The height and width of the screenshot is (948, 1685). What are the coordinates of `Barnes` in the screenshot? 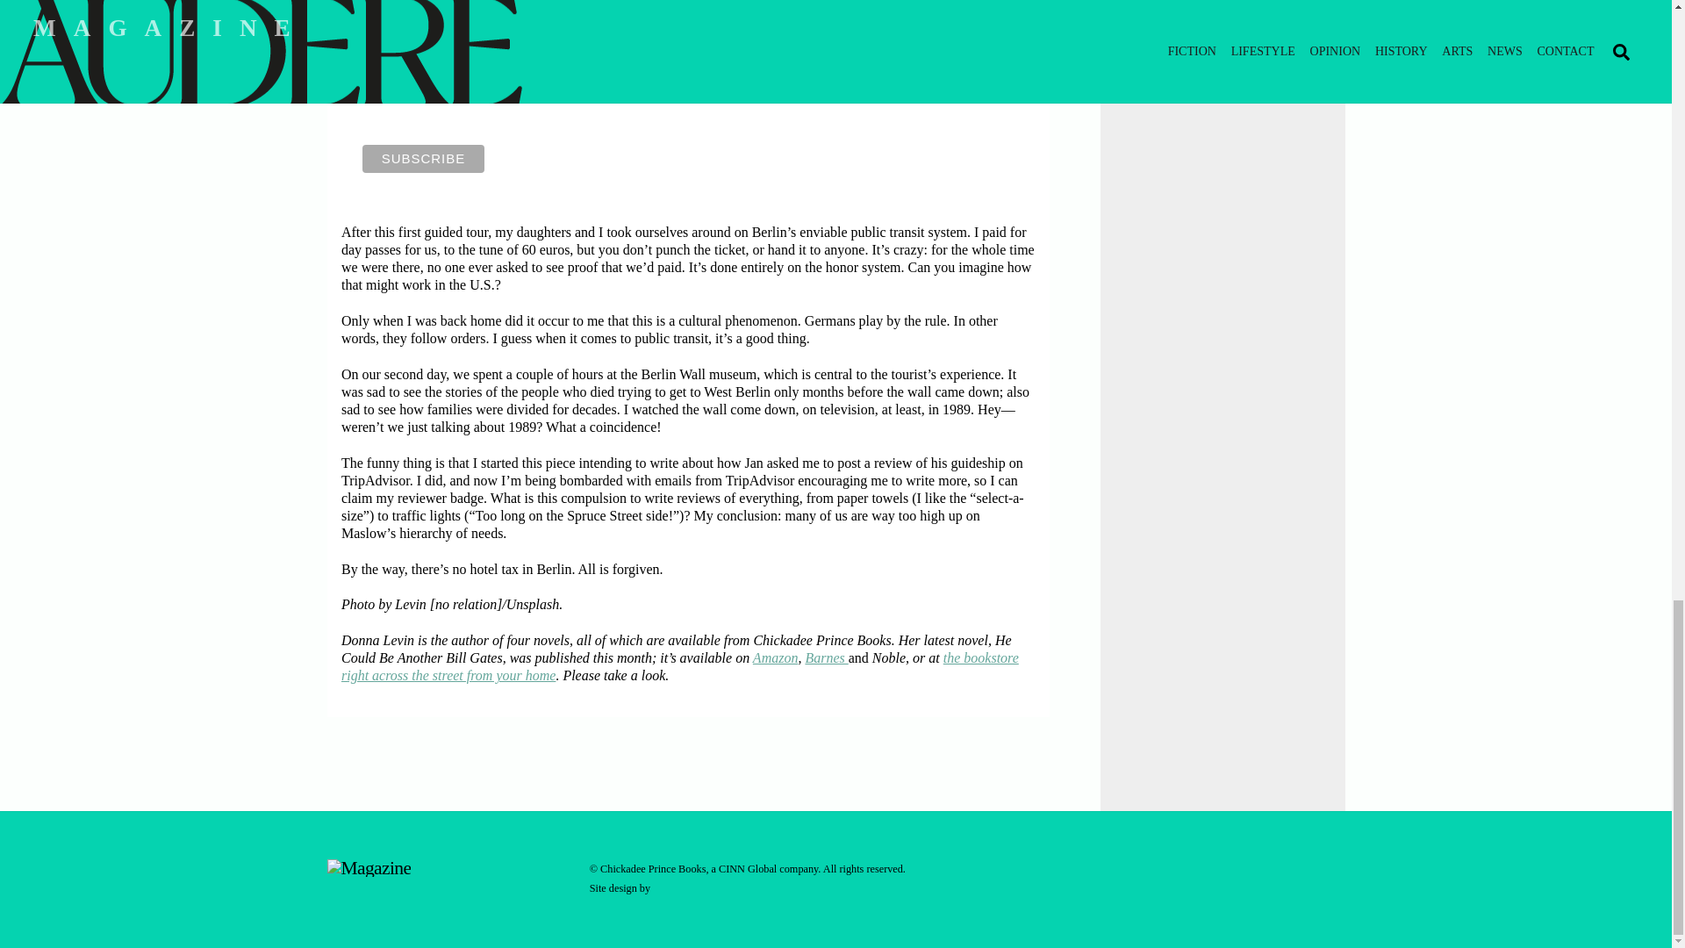 It's located at (826, 657).